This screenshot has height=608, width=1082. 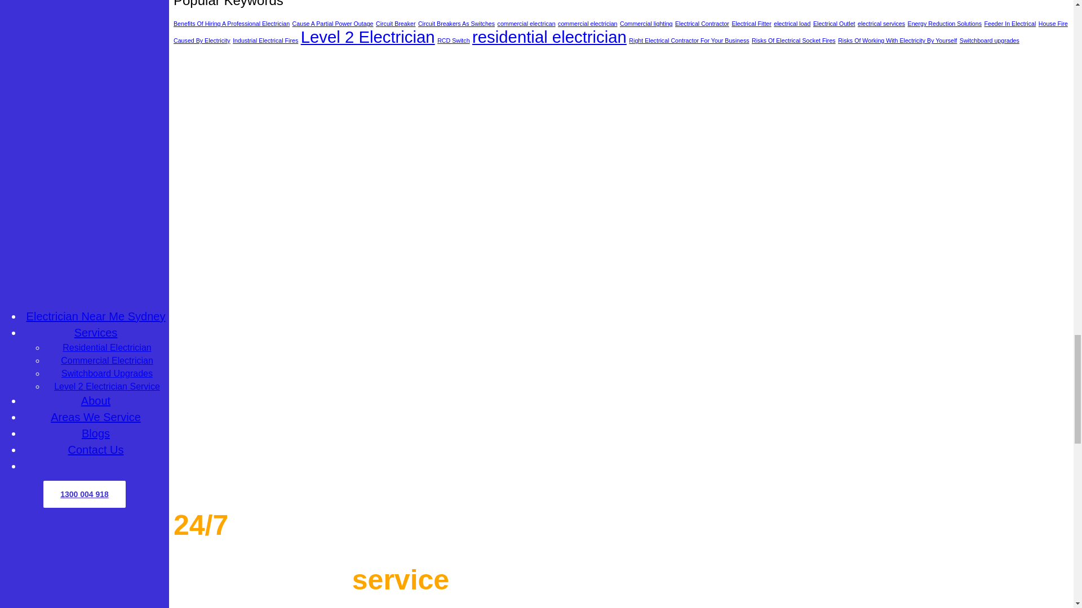 What do you see at coordinates (456, 23) in the screenshot?
I see `Circuit Breakers As Switches` at bounding box center [456, 23].